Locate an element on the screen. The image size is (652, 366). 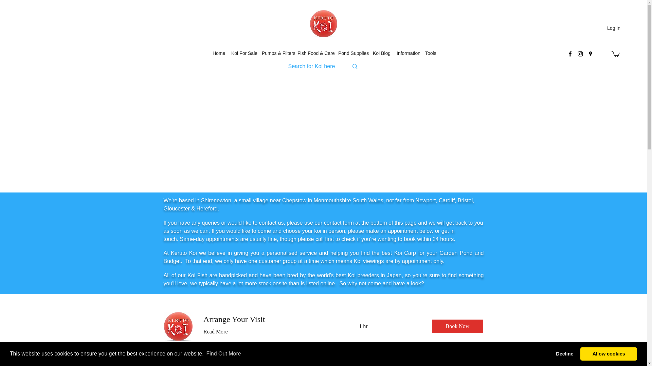
Koi For Sale is located at coordinates (243, 53).